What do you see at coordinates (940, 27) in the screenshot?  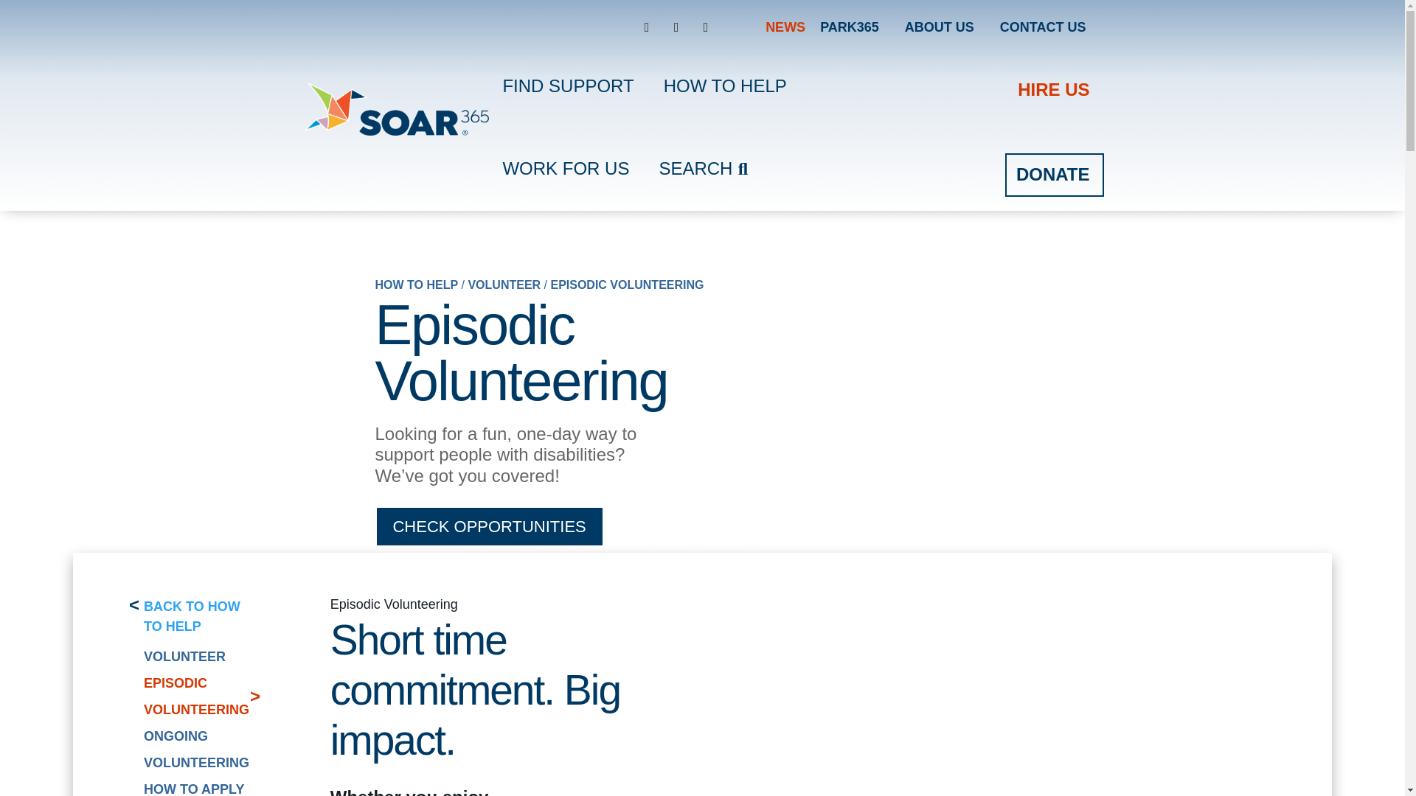 I see `ABOUT US` at bounding box center [940, 27].